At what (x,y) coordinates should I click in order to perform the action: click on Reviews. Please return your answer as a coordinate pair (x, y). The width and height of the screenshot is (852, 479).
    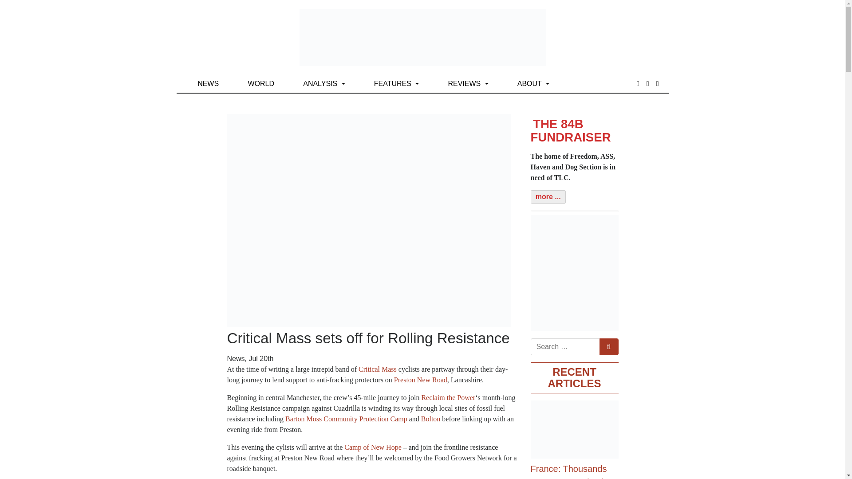
    Looking at the image, I should click on (468, 83).